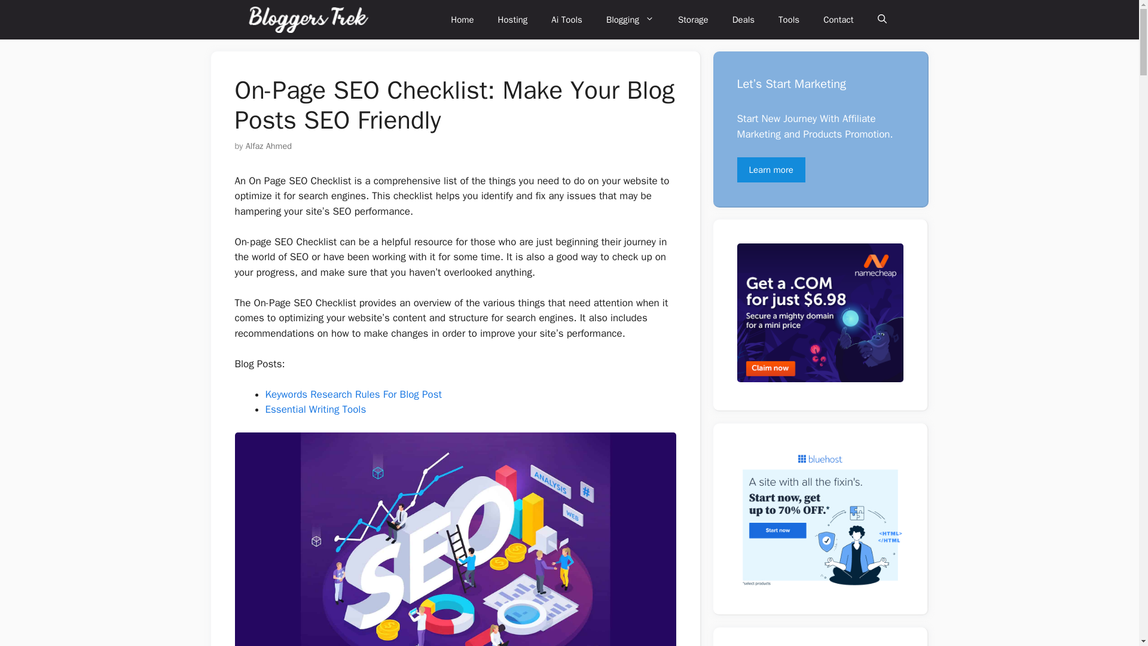 Image resolution: width=1148 pixels, height=646 pixels. Describe the element at coordinates (462, 19) in the screenshot. I see `Home` at that location.